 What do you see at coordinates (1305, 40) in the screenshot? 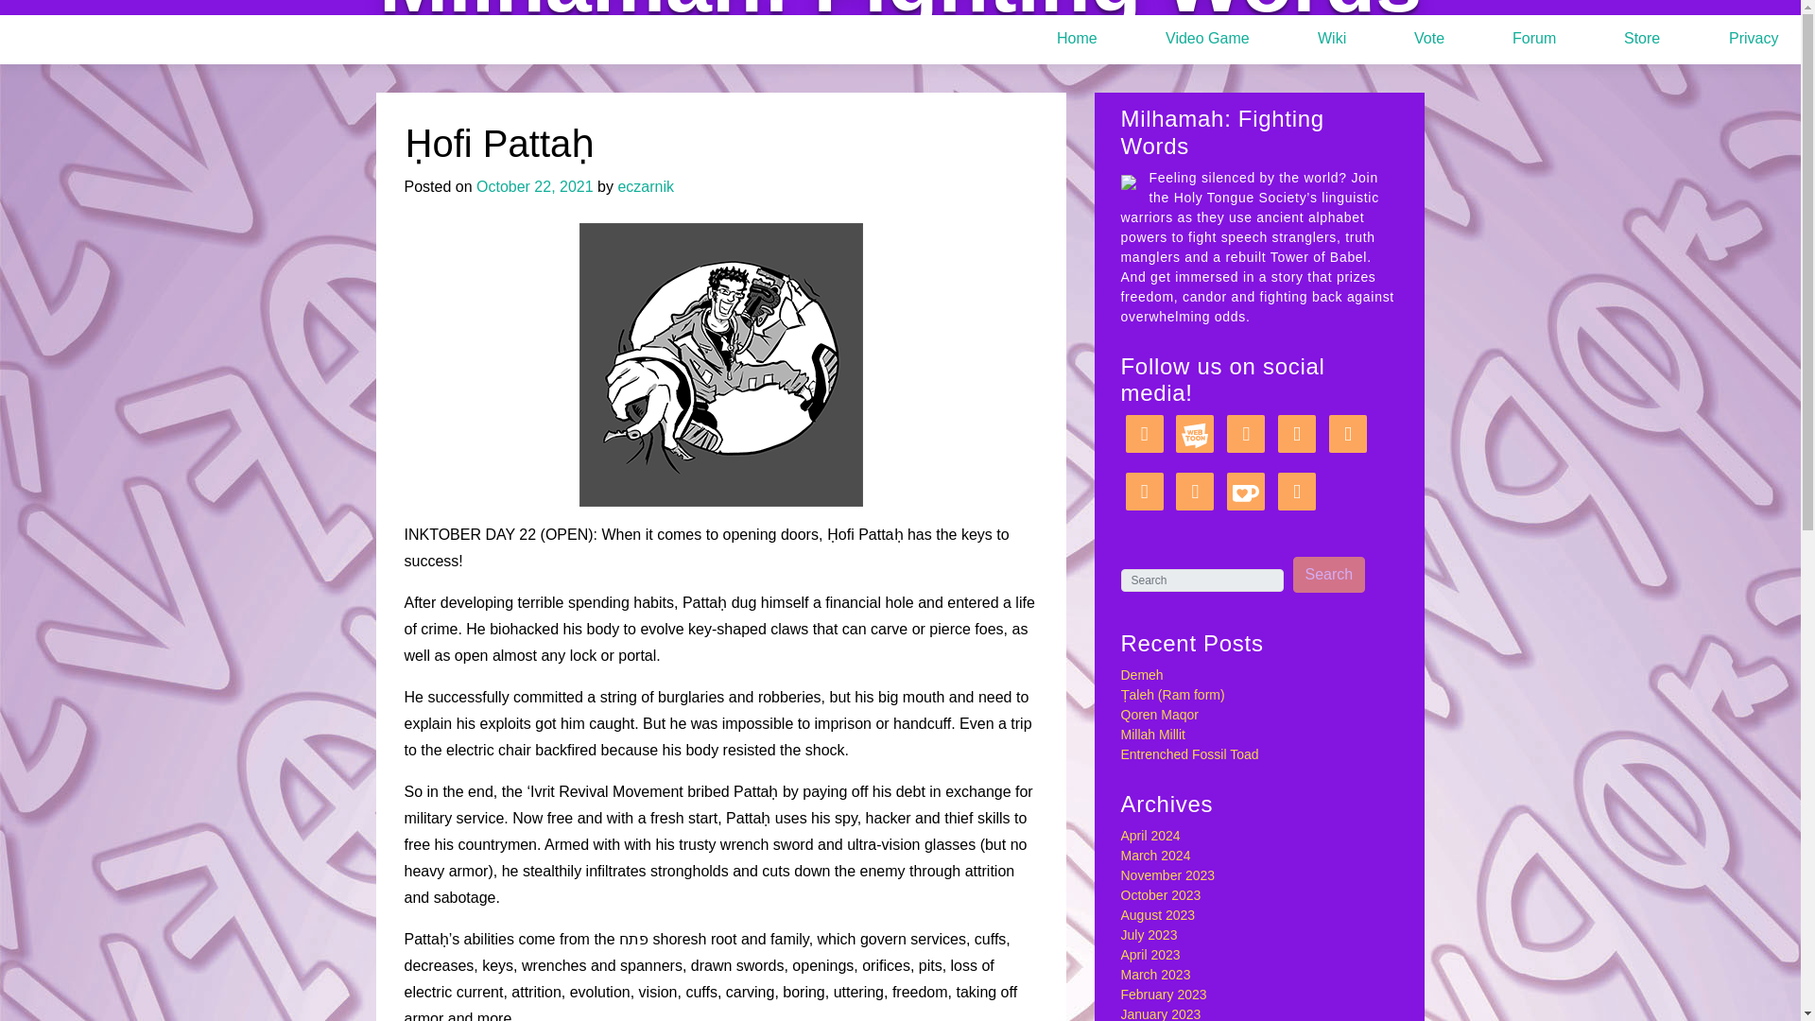
I see `Wiki` at bounding box center [1305, 40].